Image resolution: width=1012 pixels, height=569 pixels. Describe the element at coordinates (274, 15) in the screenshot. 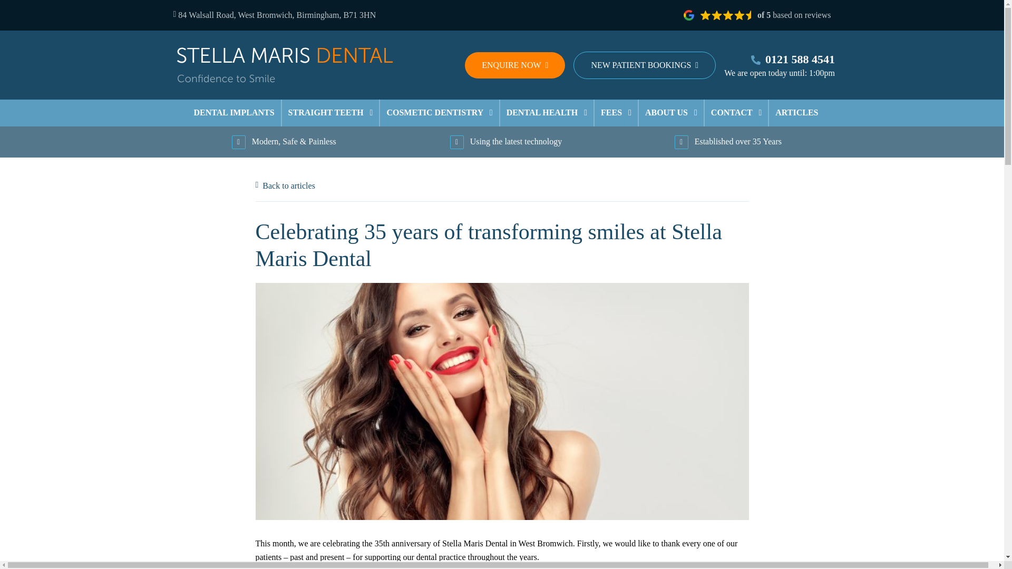

I see `84 Walsall Road, West Bromwich, Birmingham, B71 3HN` at that location.